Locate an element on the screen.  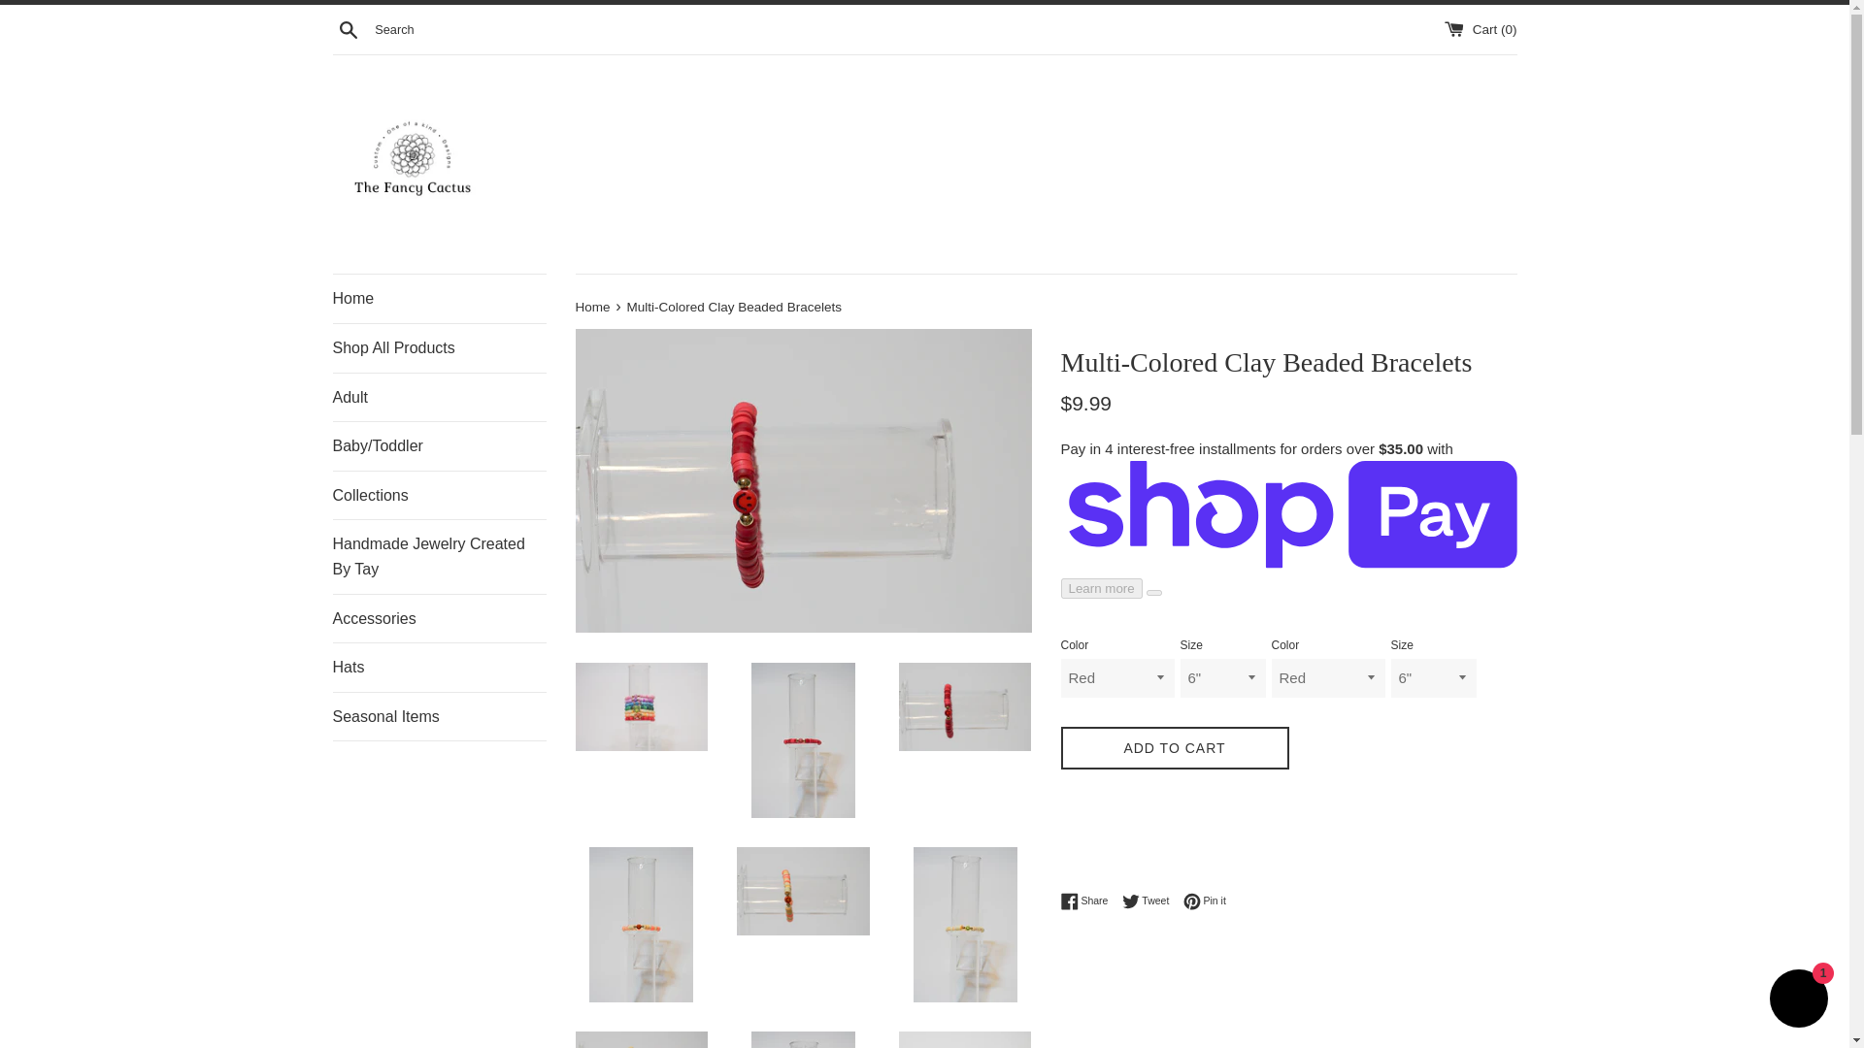
Home is located at coordinates (439, 298).